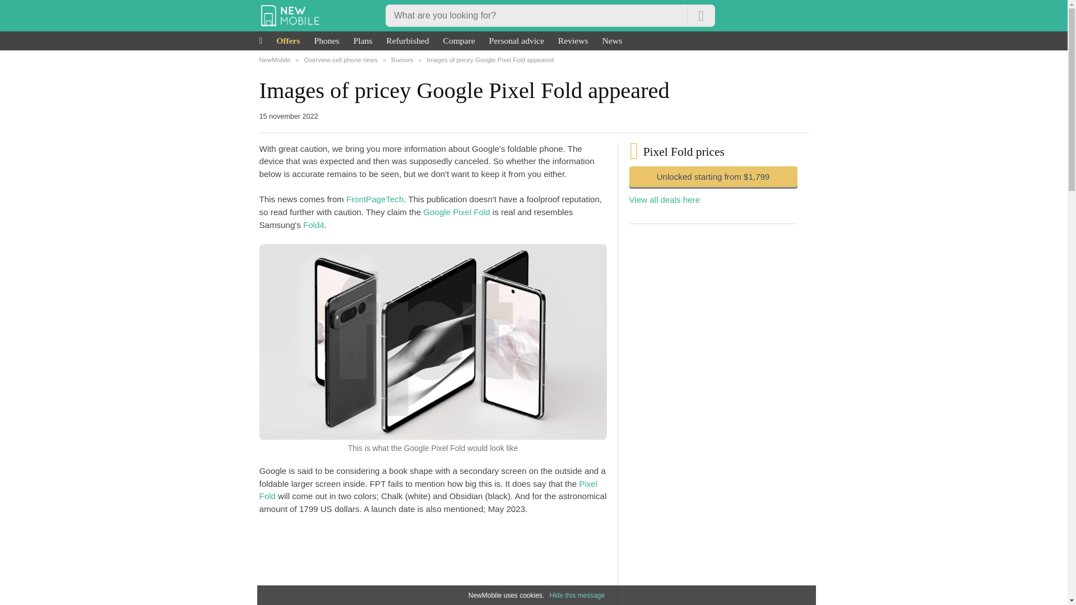 This screenshot has height=605, width=1076. I want to click on Compare, so click(460, 40).